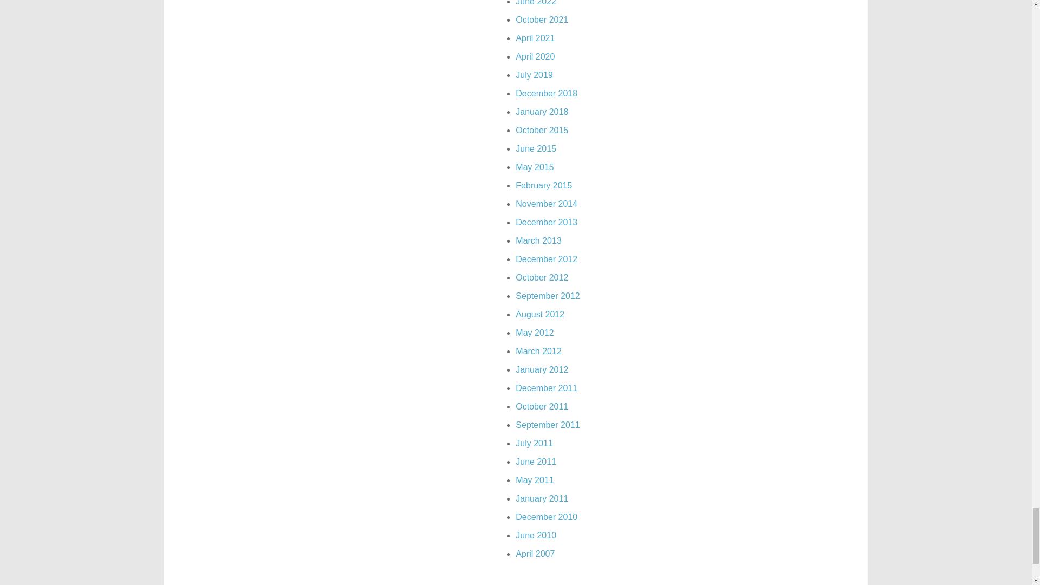  What do you see at coordinates (547, 425) in the screenshot?
I see `September 2011` at bounding box center [547, 425].